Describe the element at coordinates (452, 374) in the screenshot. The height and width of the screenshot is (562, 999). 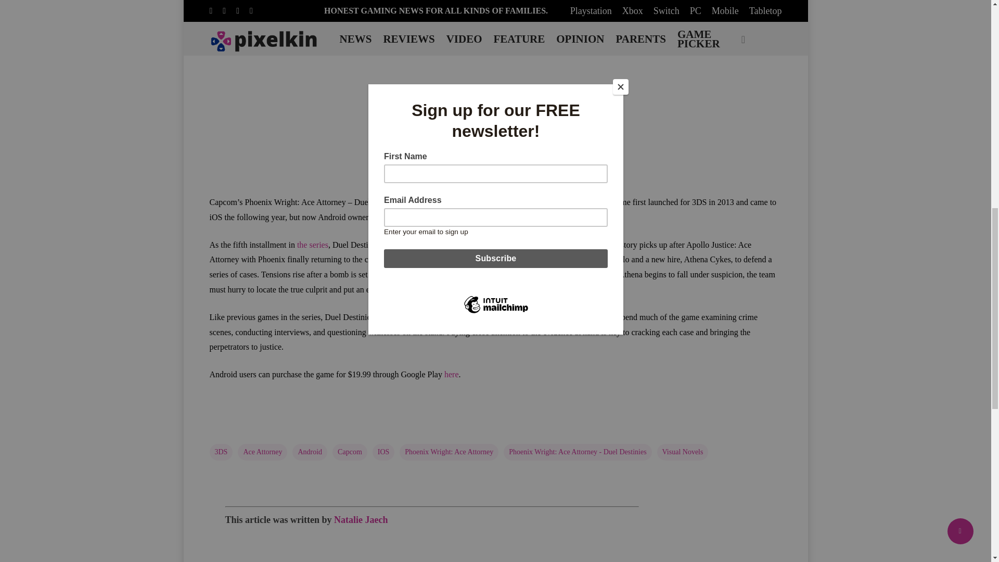
I see `here` at that location.